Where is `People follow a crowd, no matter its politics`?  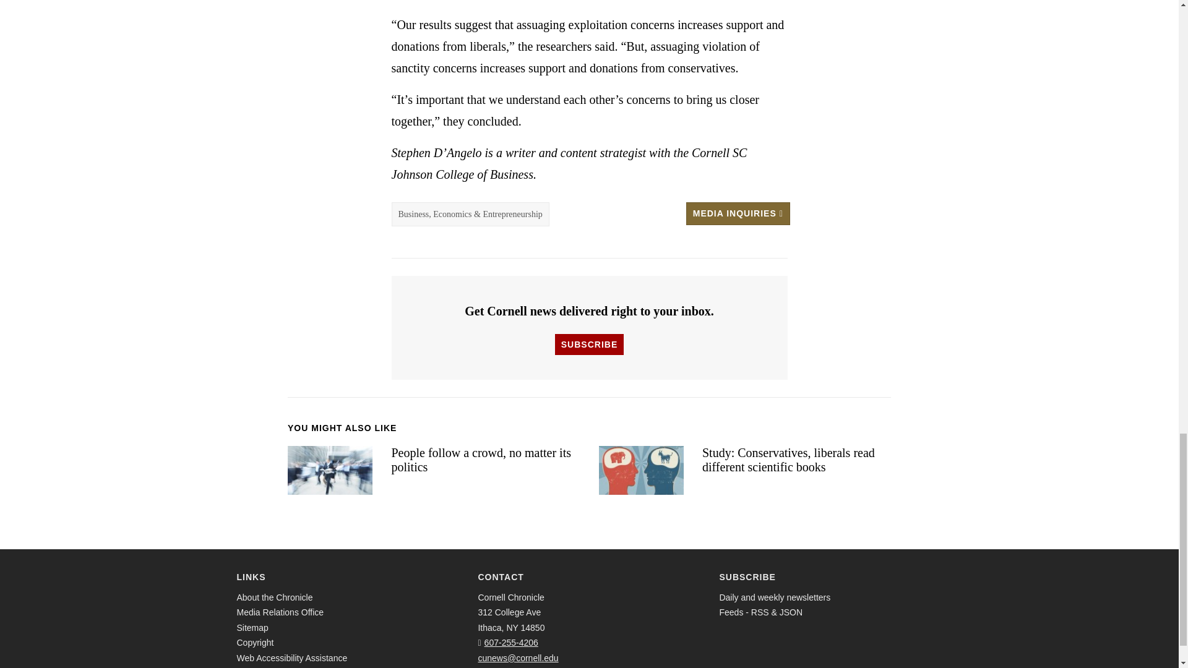 People follow a crowd, no matter its politics is located at coordinates (330, 470).